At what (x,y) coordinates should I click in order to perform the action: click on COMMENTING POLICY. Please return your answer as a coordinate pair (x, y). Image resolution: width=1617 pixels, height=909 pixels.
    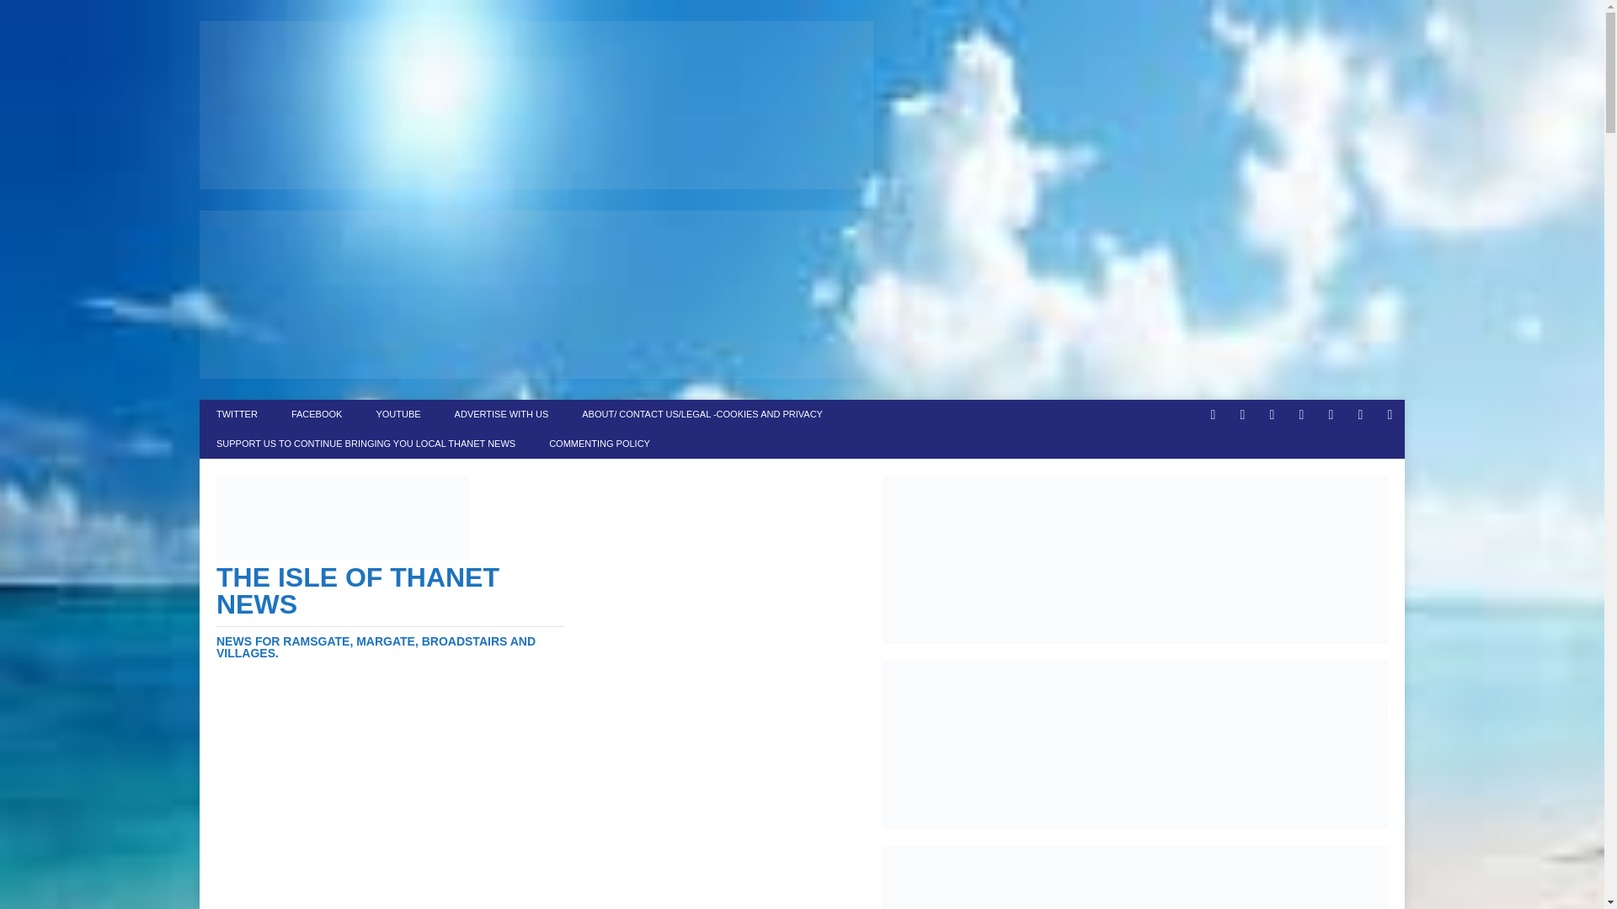
    Looking at the image, I should click on (599, 444).